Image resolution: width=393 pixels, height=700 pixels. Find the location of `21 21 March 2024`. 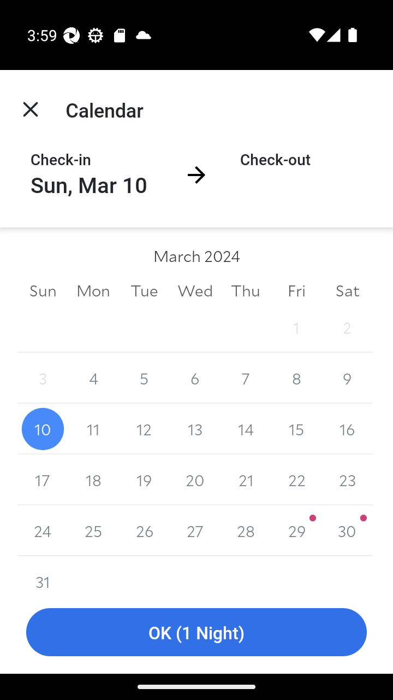

21 21 March 2024 is located at coordinates (246, 480).